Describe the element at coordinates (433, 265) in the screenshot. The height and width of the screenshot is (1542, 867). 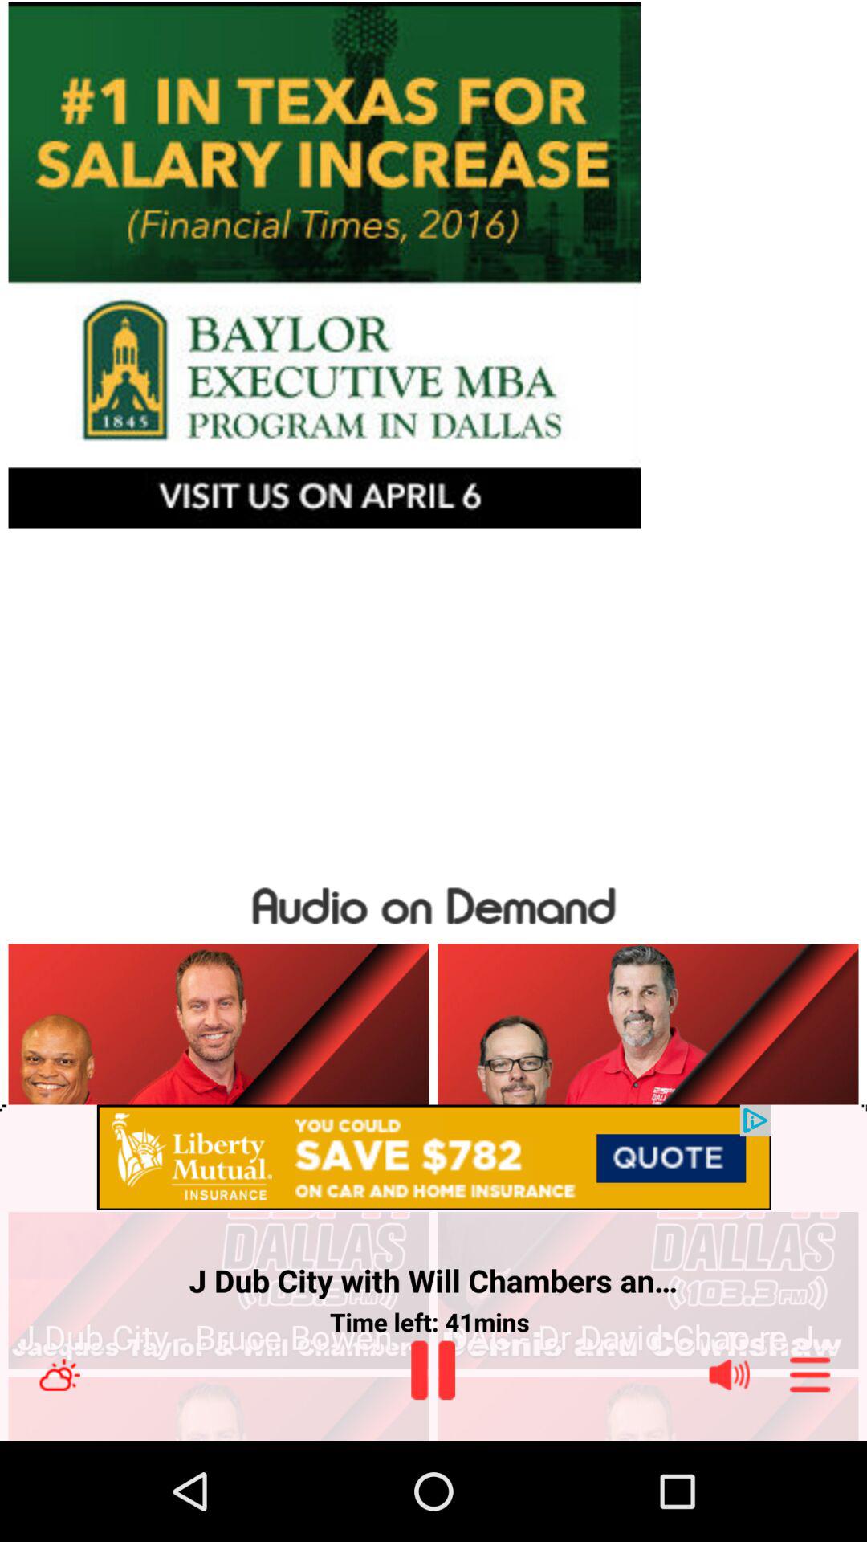
I see `advertisement` at that location.